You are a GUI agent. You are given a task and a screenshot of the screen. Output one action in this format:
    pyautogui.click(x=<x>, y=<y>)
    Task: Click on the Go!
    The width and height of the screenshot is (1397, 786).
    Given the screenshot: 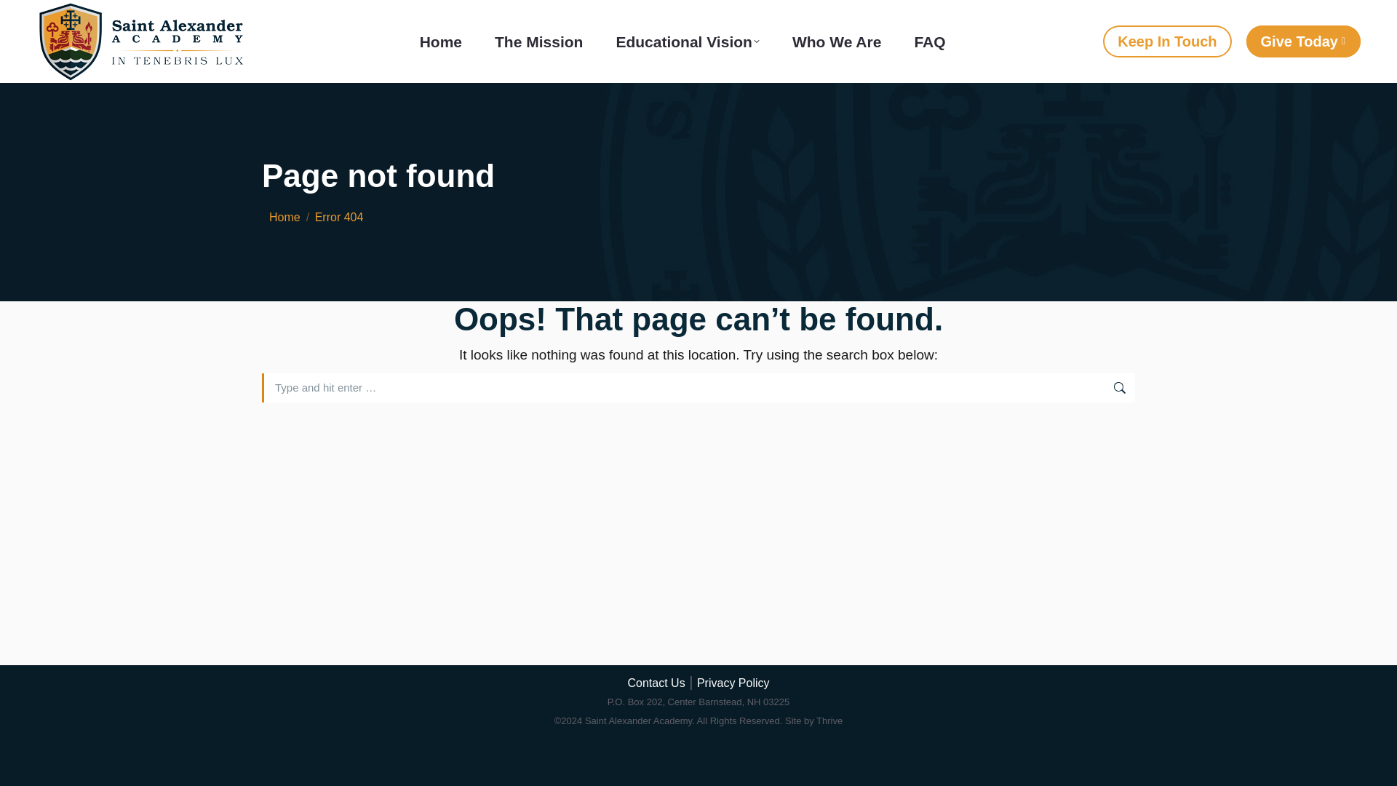 What is the action you would take?
    pyautogui.click(x=1160, y=390)
    